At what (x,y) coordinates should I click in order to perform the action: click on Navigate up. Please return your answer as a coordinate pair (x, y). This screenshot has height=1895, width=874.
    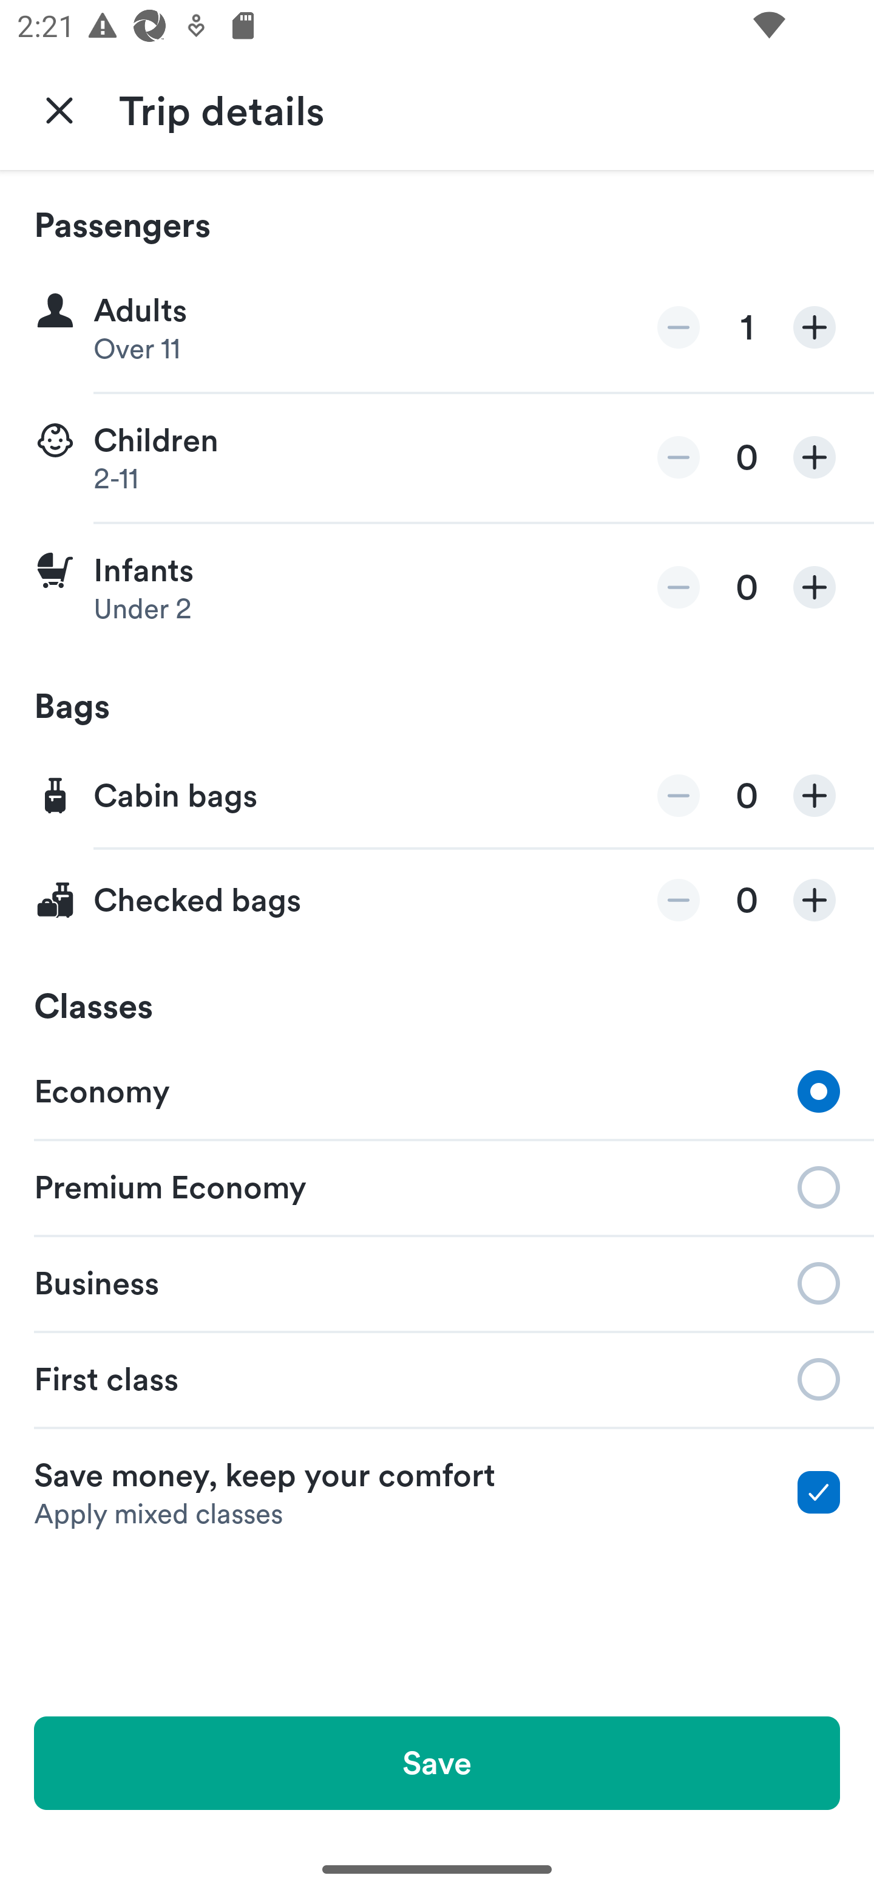
    Looking at the image, I should click on (59, 109).